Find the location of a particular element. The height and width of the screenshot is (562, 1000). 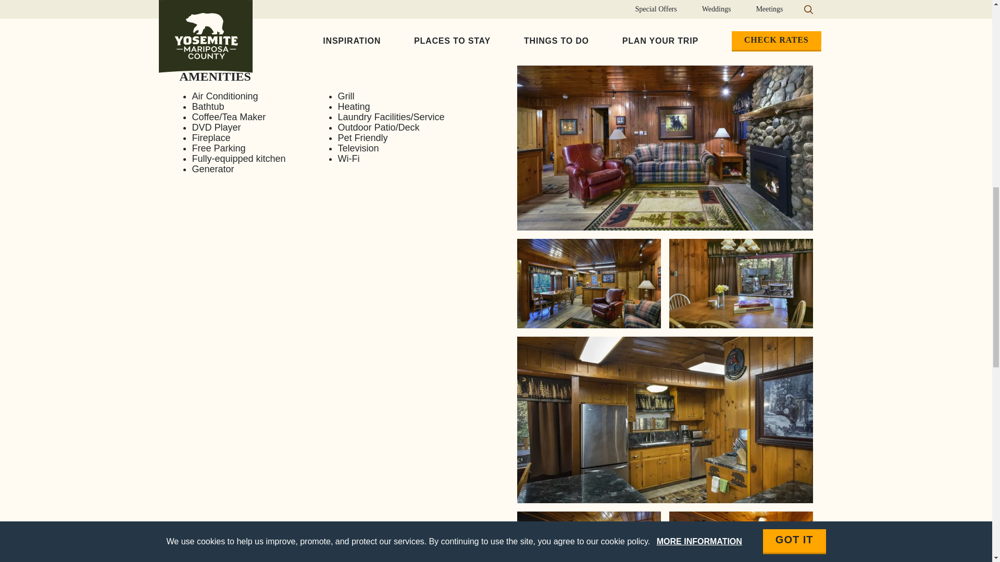

Google Maps is located at coordinates (327, 266).